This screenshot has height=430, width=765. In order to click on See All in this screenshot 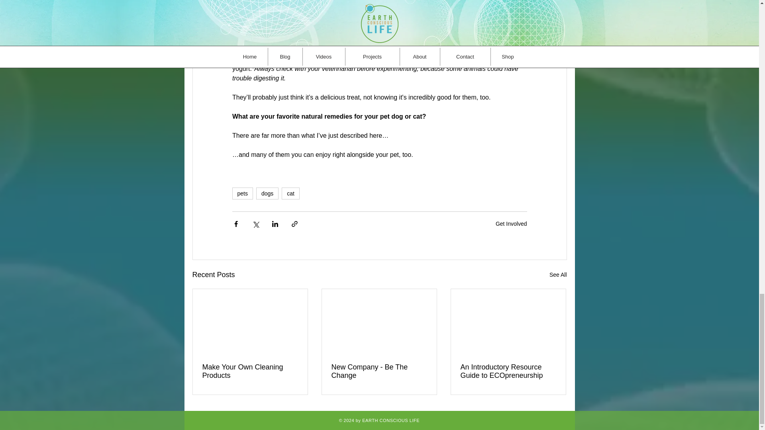, I will do `click(558, 275)`.